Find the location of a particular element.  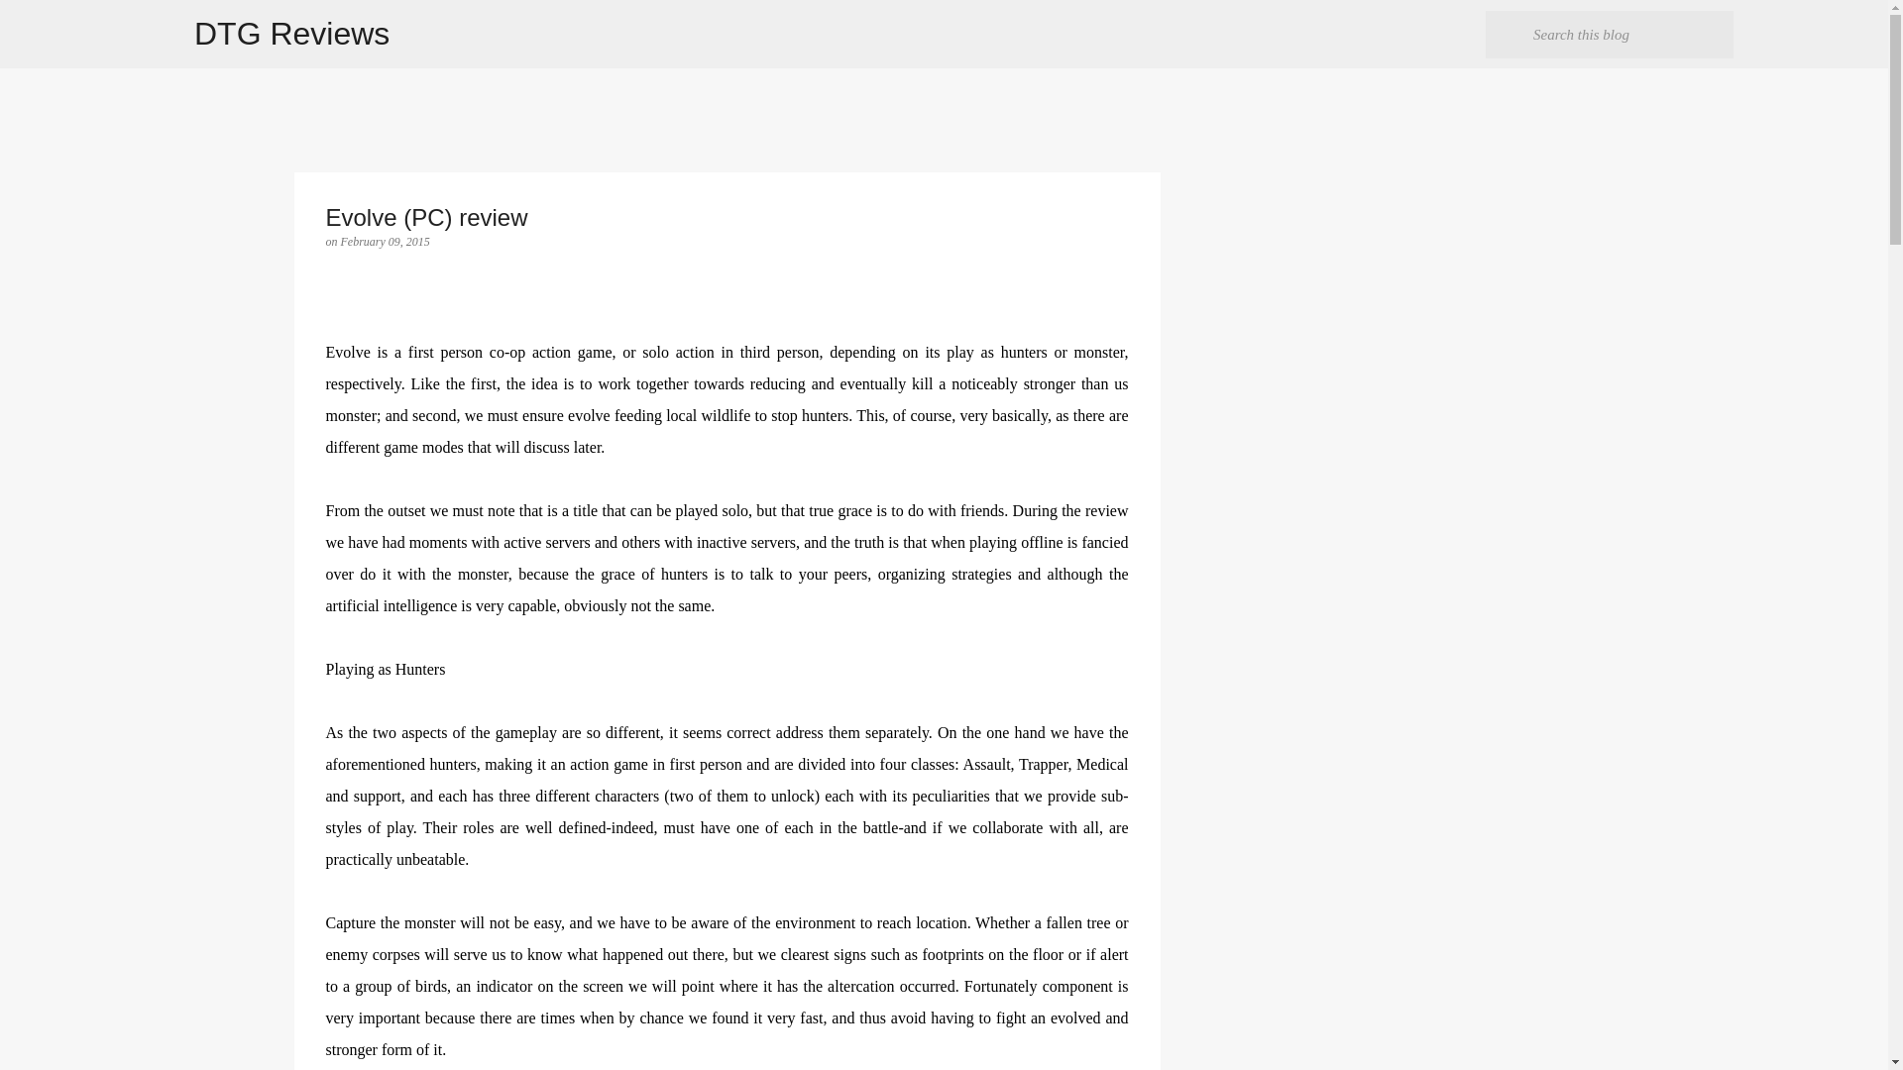

DTG Reviews is located at coordinates (291, 34).